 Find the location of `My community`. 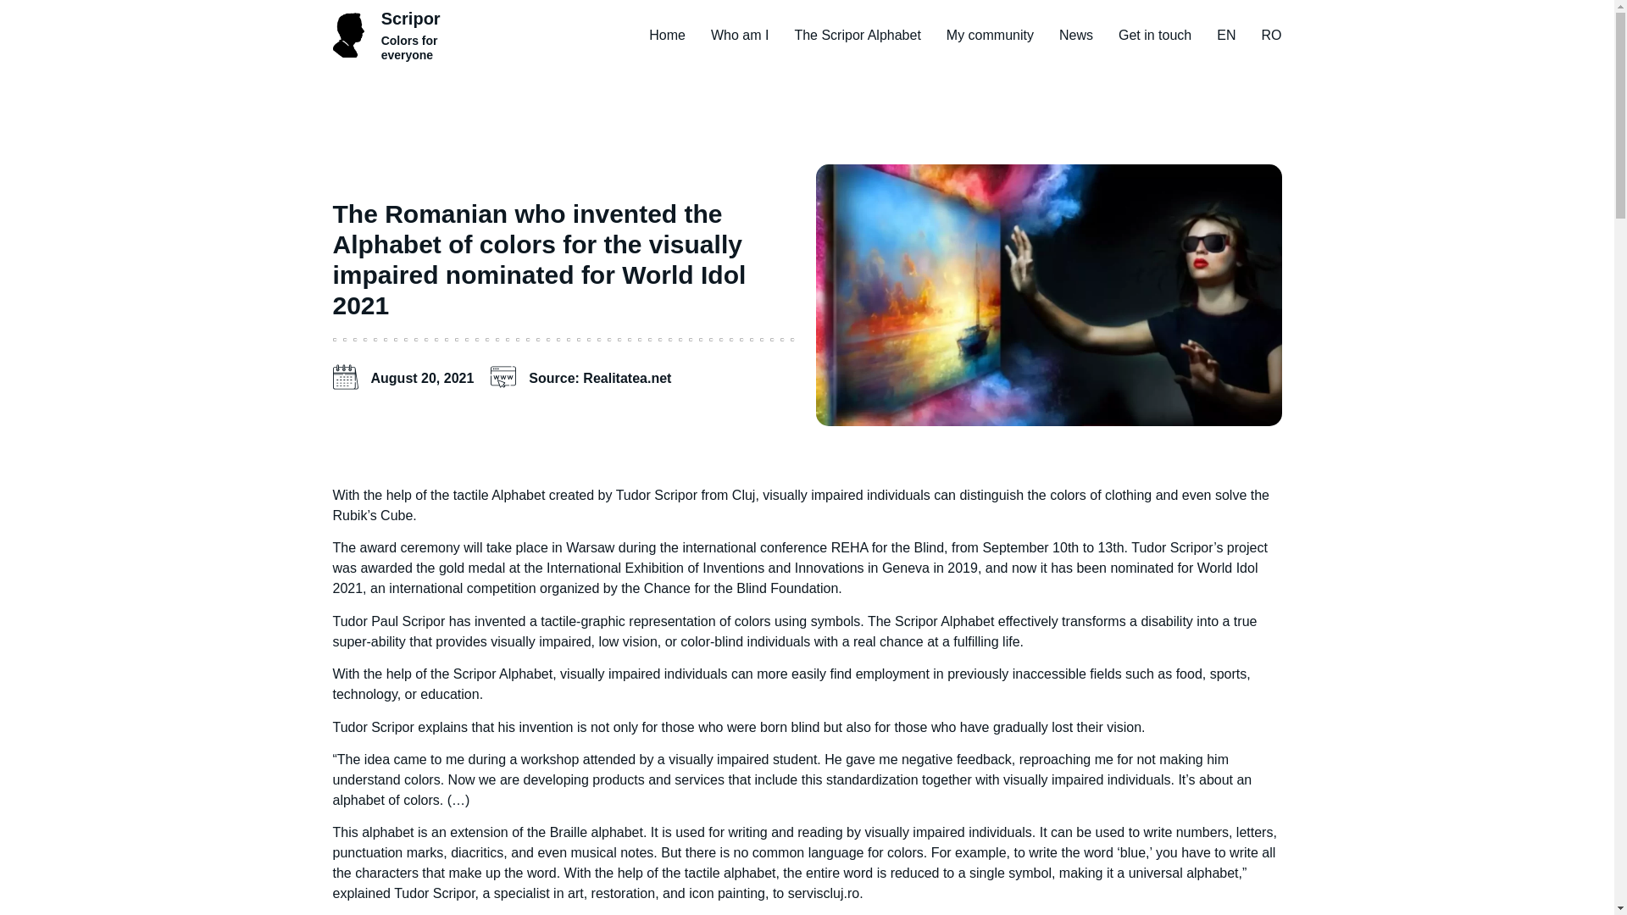

My community is located at coordinates (990, 35).